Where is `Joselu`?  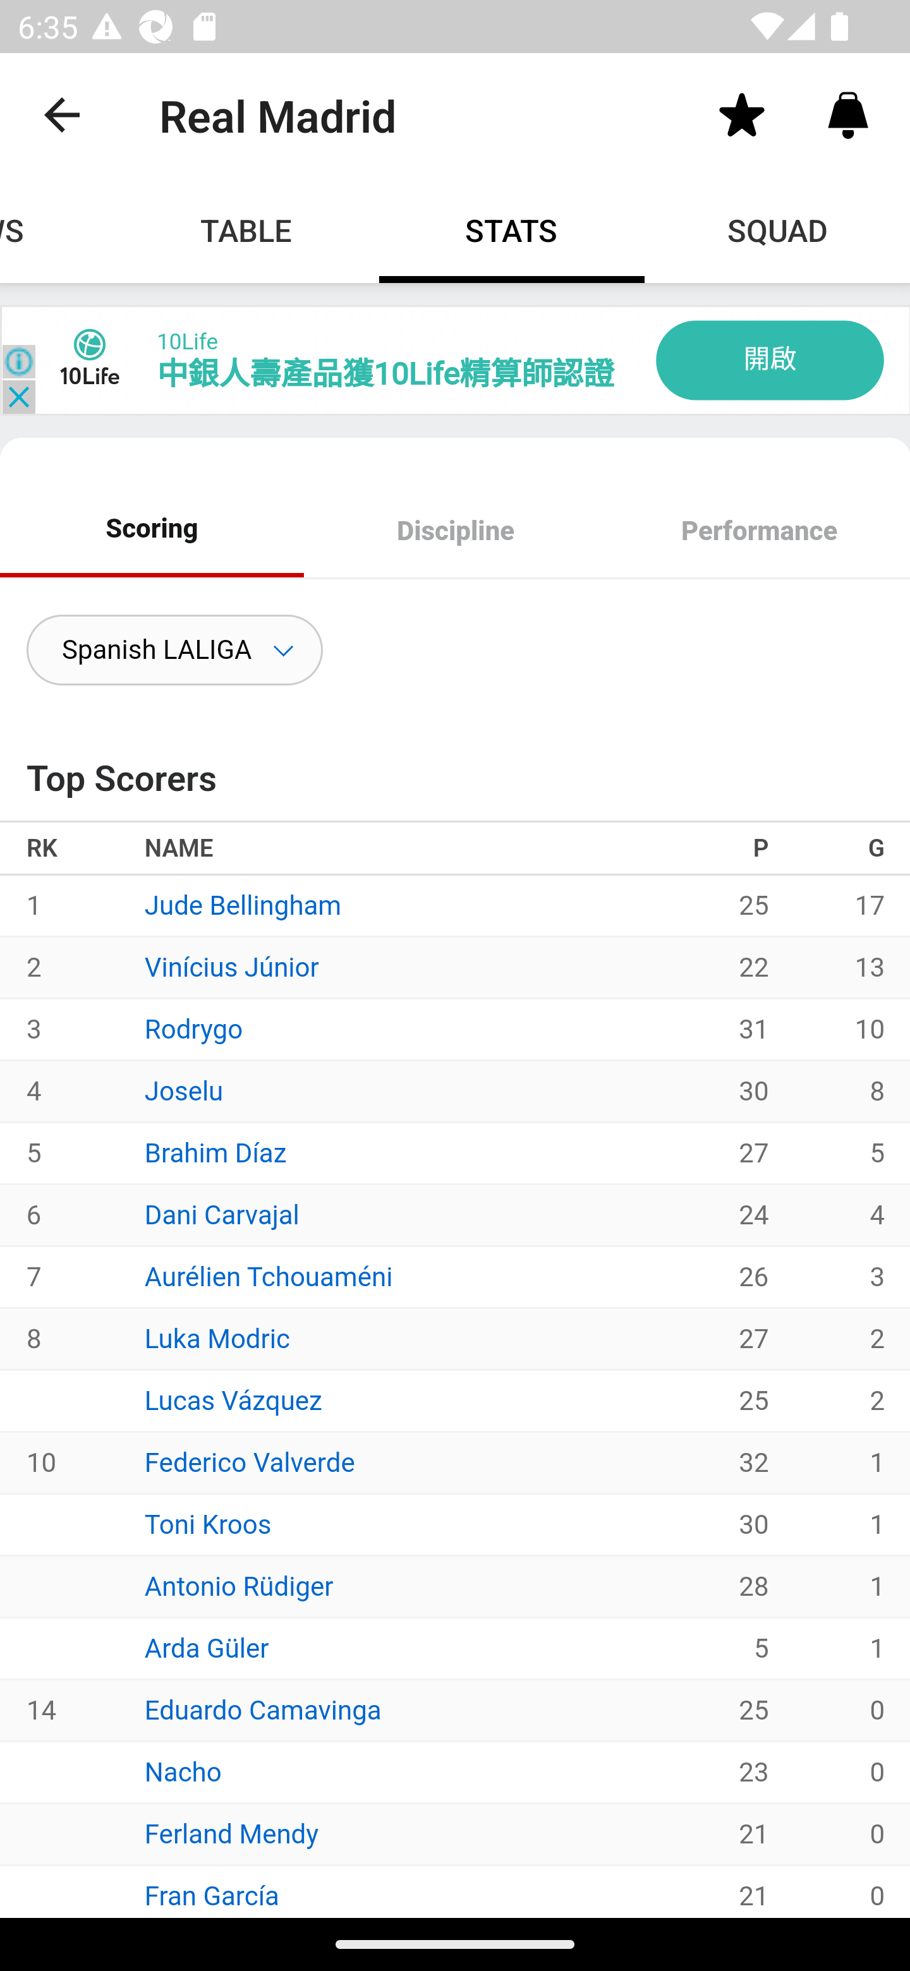
Joselu is located at coordinates (185, 1090).